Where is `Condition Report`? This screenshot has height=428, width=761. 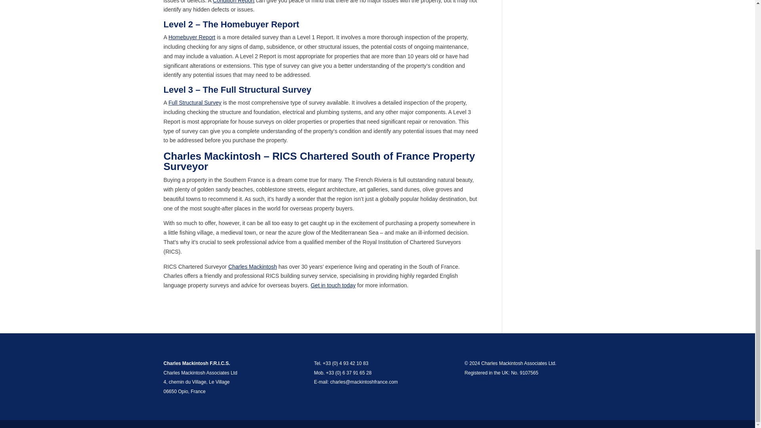
Condition Report is located at coordinates (233, 2).